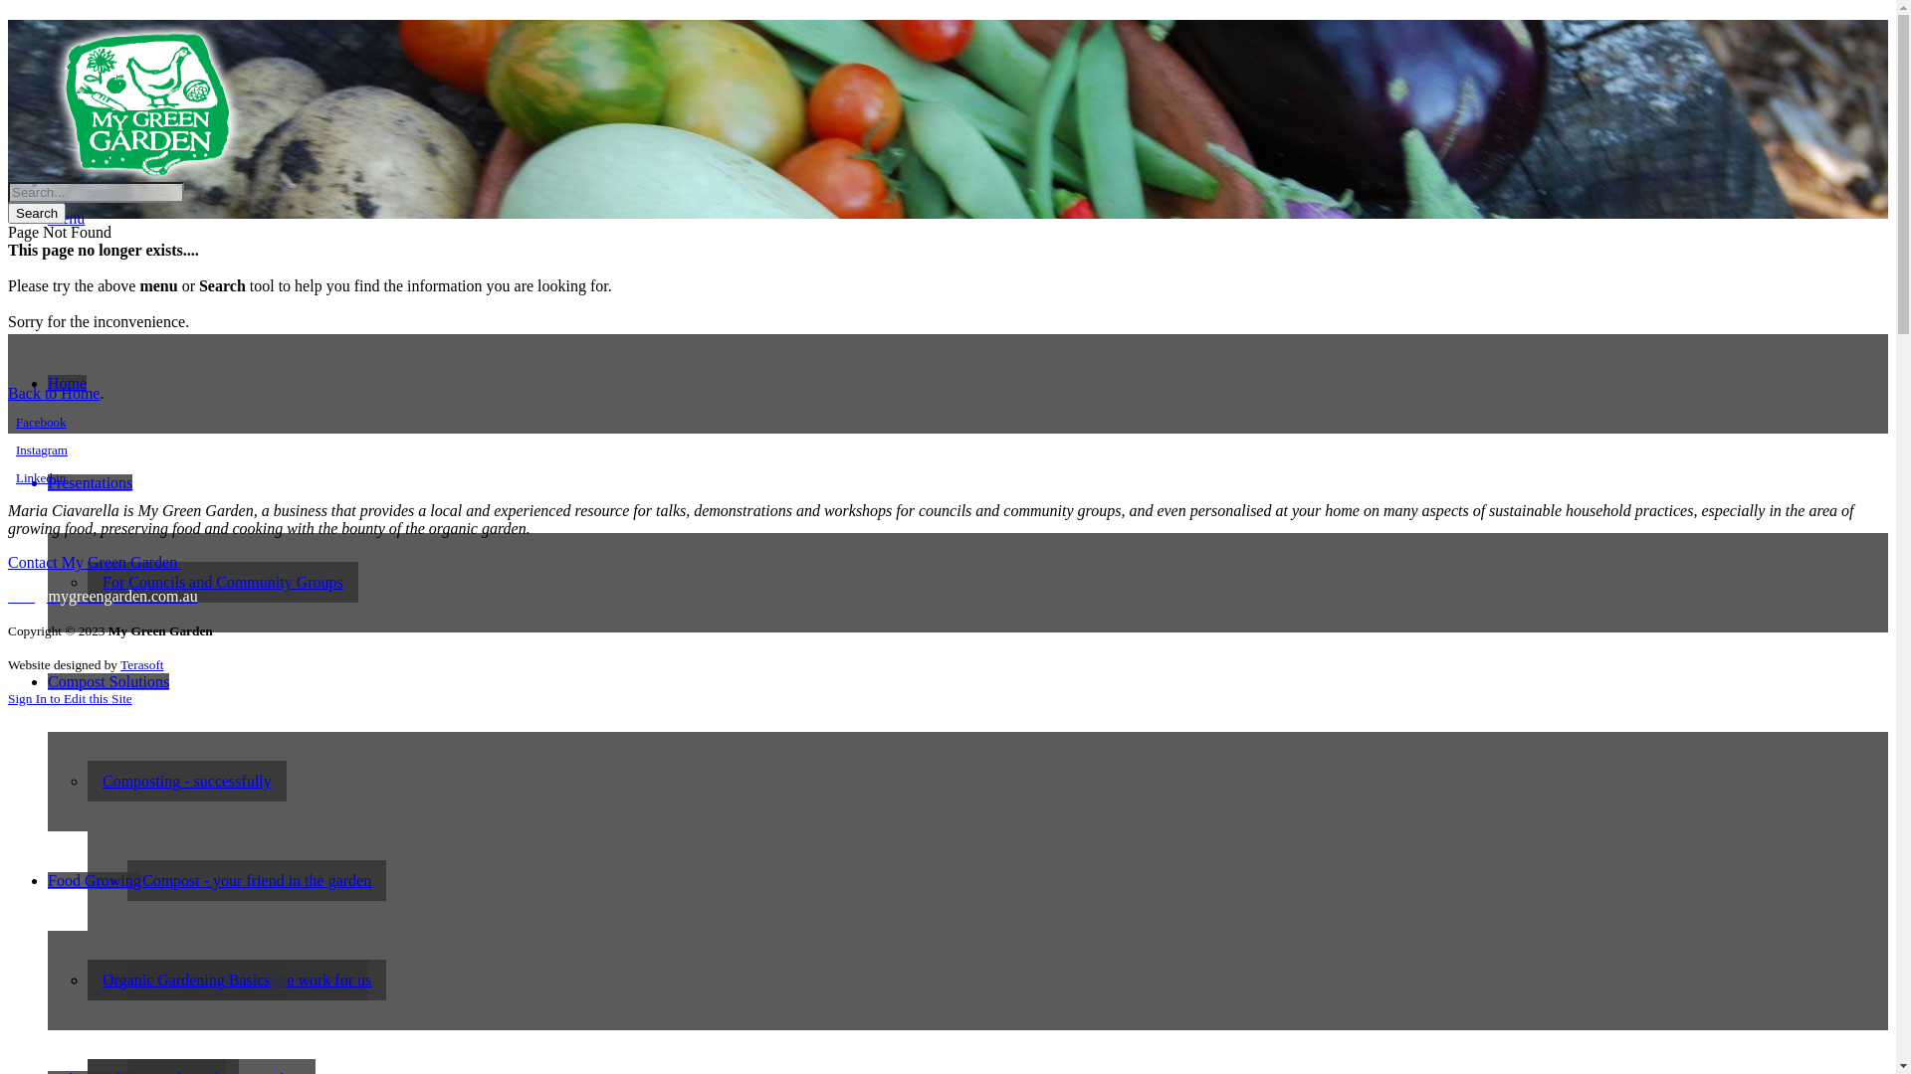 Image resolution: width=1911 pixels, height=1074 pixels. I want to click on Organic Gardening Basics, so click(187, 981).